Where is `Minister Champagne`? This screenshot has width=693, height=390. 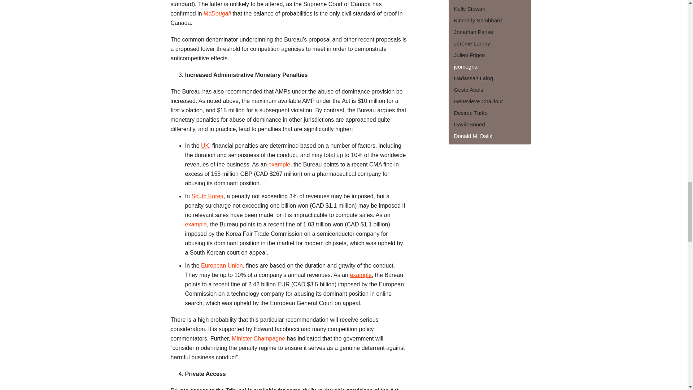
Minister Champagne is located at coordinates (258, 338).